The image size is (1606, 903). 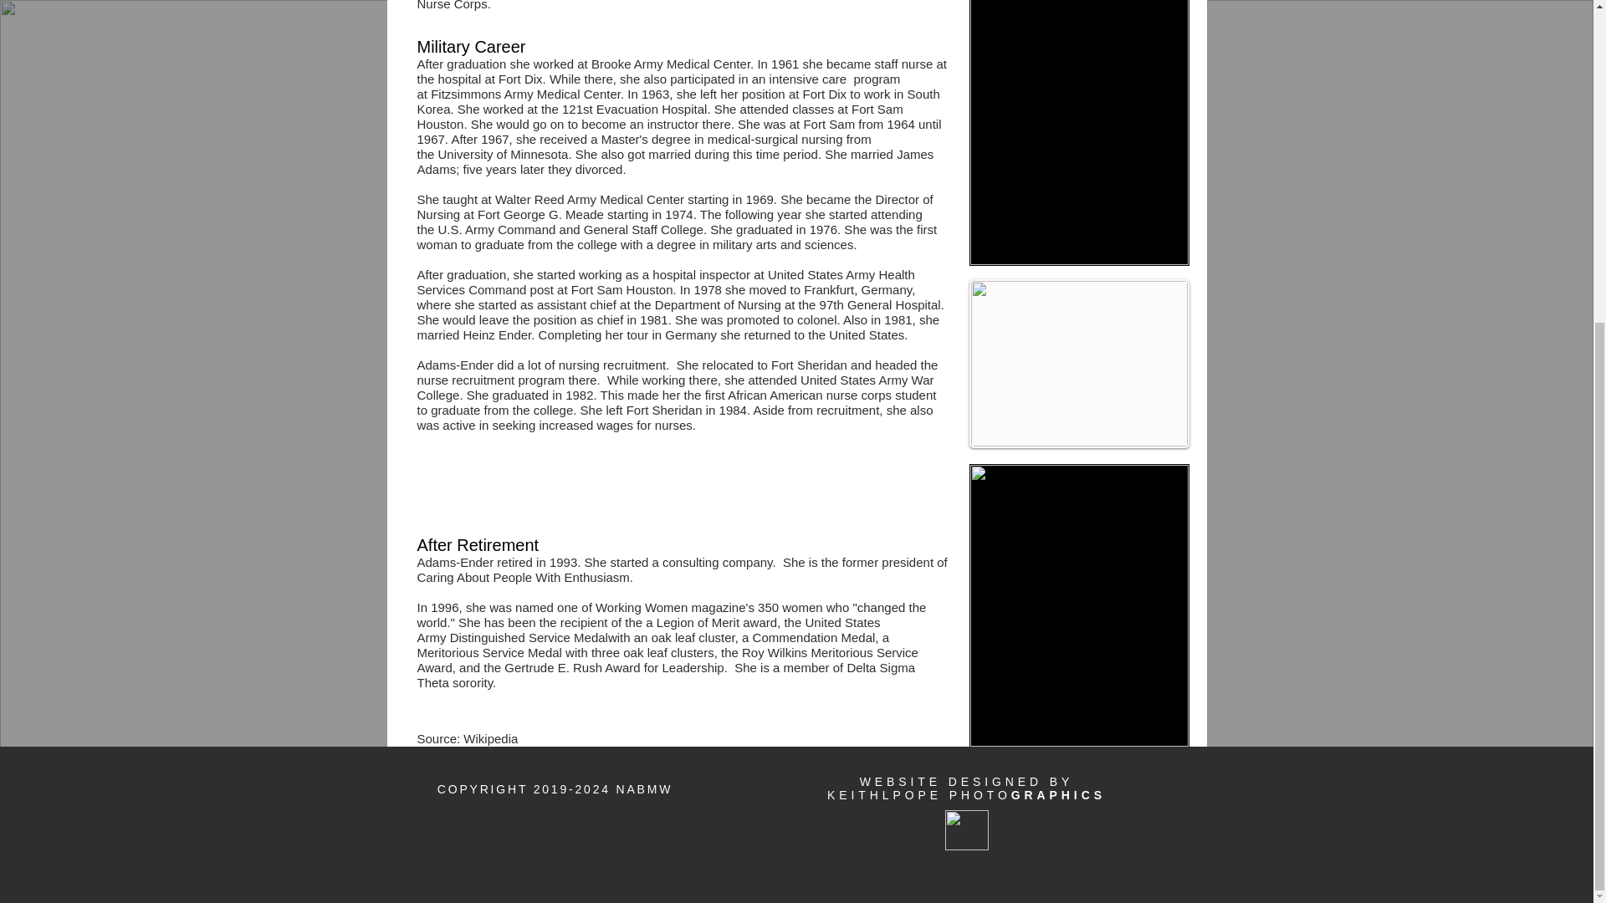 I want to click on hospital, so click(x=673, y=274).